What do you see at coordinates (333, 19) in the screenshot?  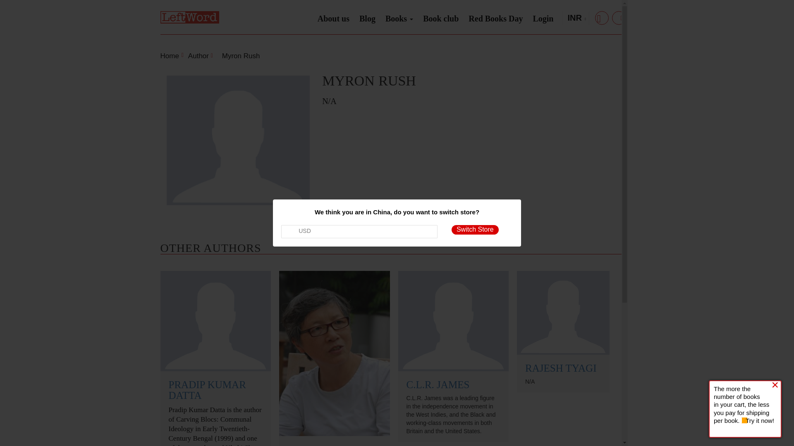 I see `About us` at bounding box center [333, 19].